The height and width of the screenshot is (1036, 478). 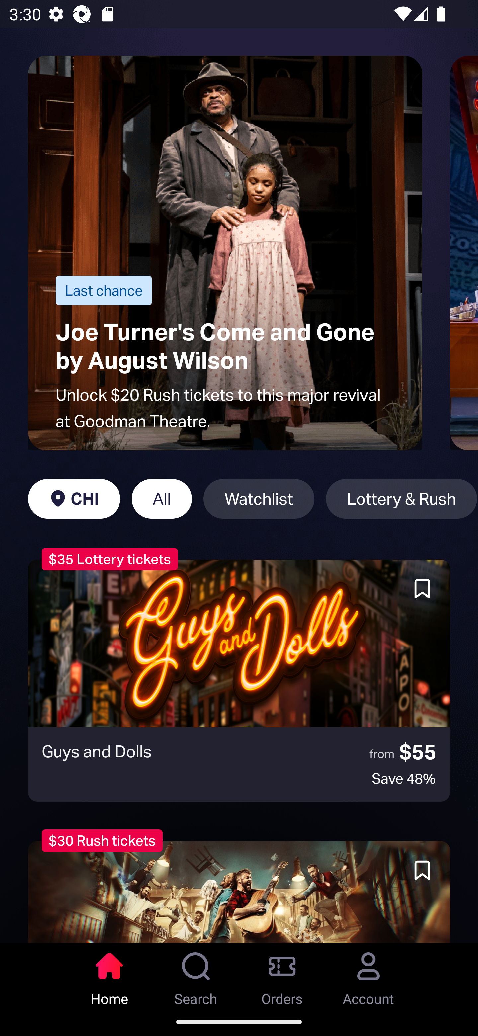 I want to click on Search, so click(x=196, y=975).